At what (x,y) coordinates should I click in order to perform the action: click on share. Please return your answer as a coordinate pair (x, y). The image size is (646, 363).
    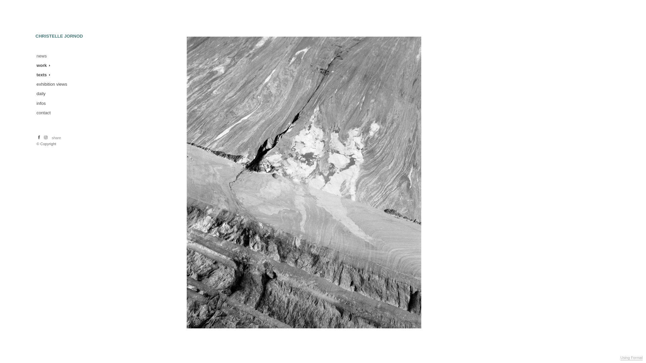
    Looking at the image, I should click on (57, 138).